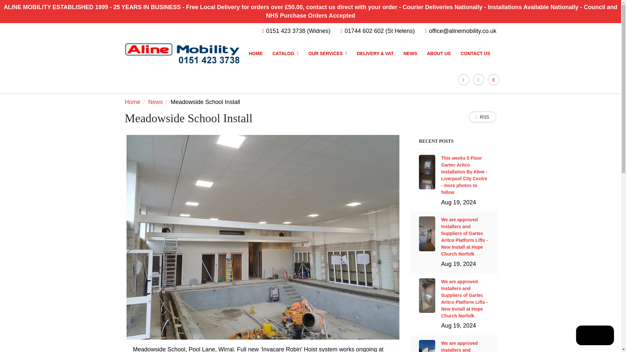 The height and width of the screenshot is (352, 626). Describe the element at coordinates (328, 53) in the screenshot. I see `OUR SERVICES` at that location.